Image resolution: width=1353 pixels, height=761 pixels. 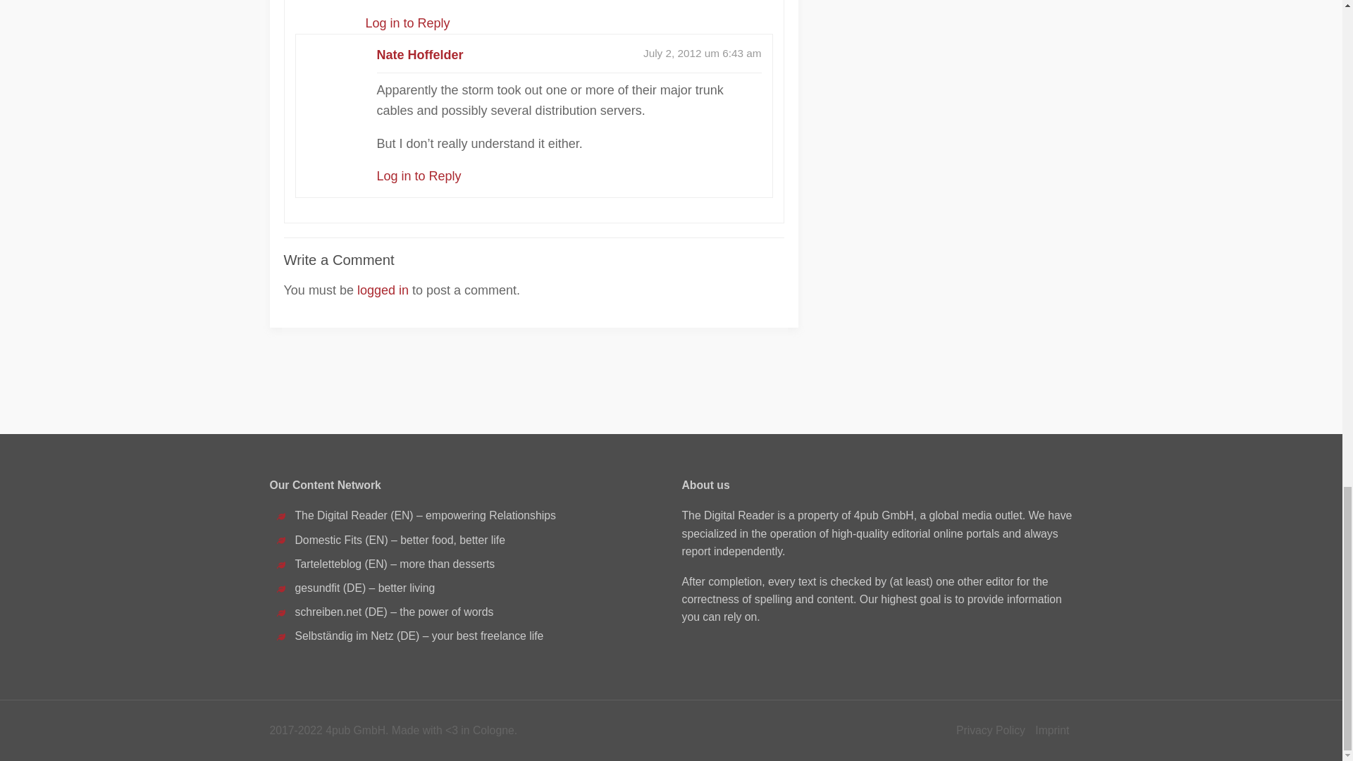 What do you see at coordinates (382, 290) in the screenshot?
I see `logged in` at bounding box center [382, 290].